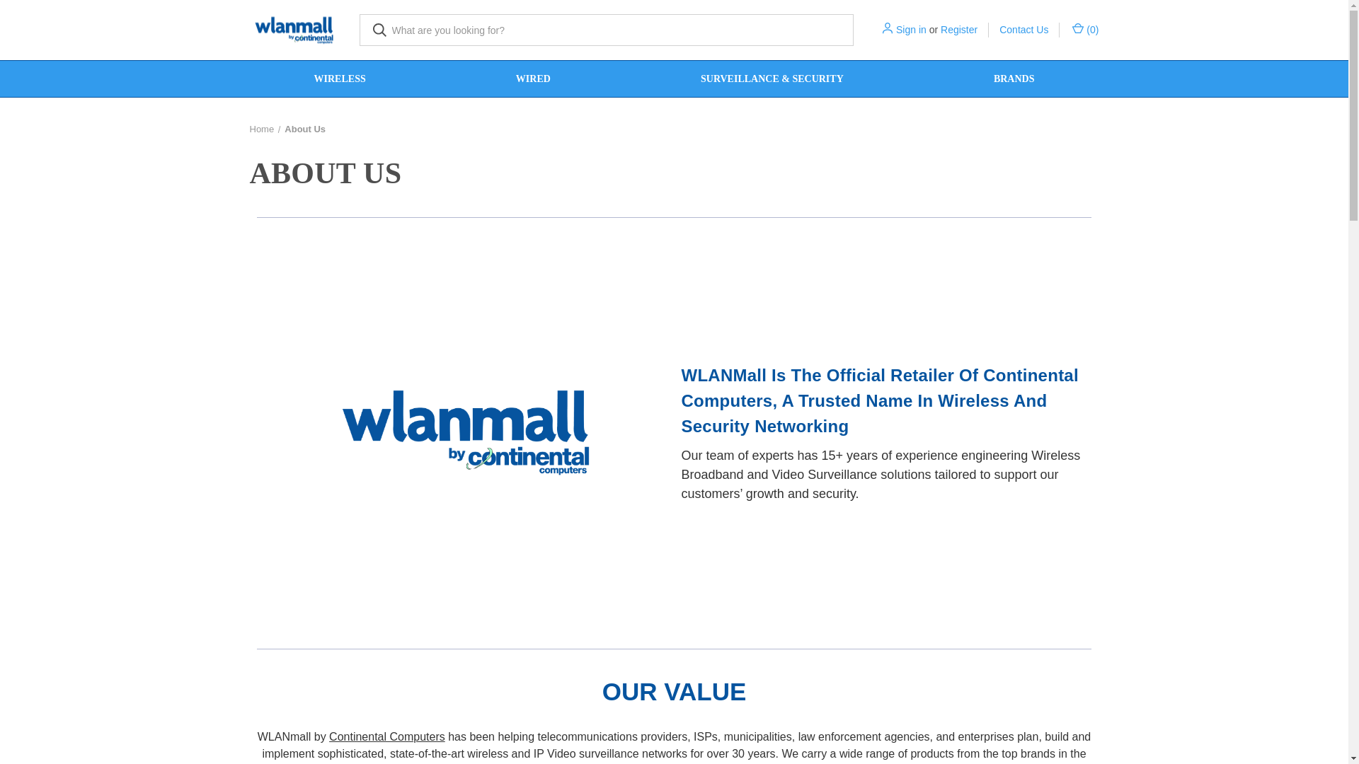 The height and width of the screenshot is (764, 1359). Describe the element at coordinates (293, 30) in the screenshot. I see `WLANMall` at that location.